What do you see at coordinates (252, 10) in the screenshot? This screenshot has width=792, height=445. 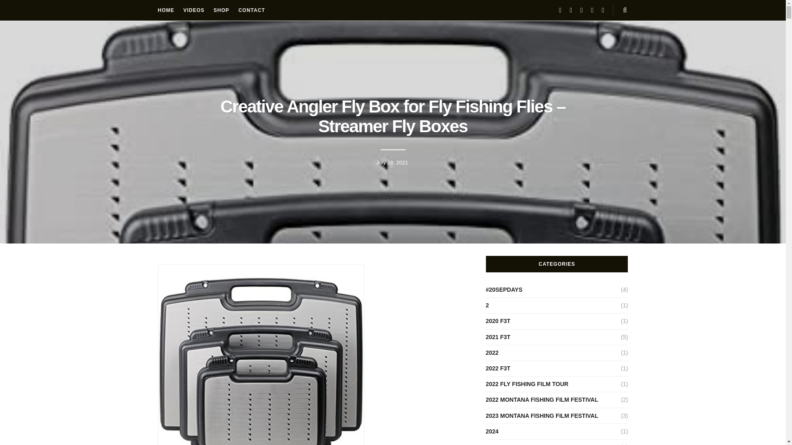 I see `CONTACT` at bounding box center [252, 10].